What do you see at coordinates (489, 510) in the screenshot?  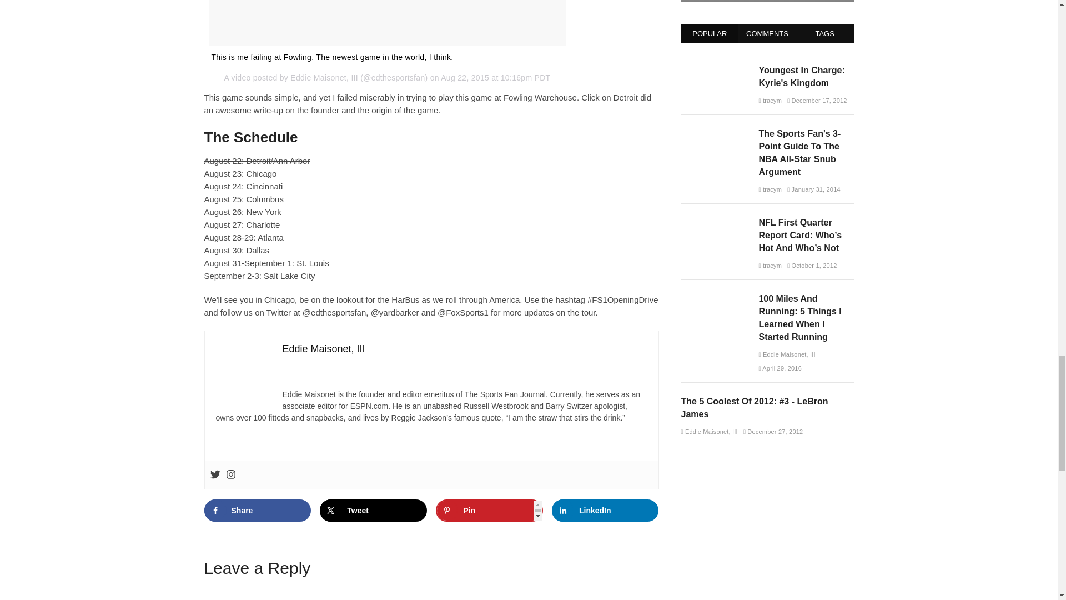 I see `Save to Pinterest` at bounding box center [489, 510].